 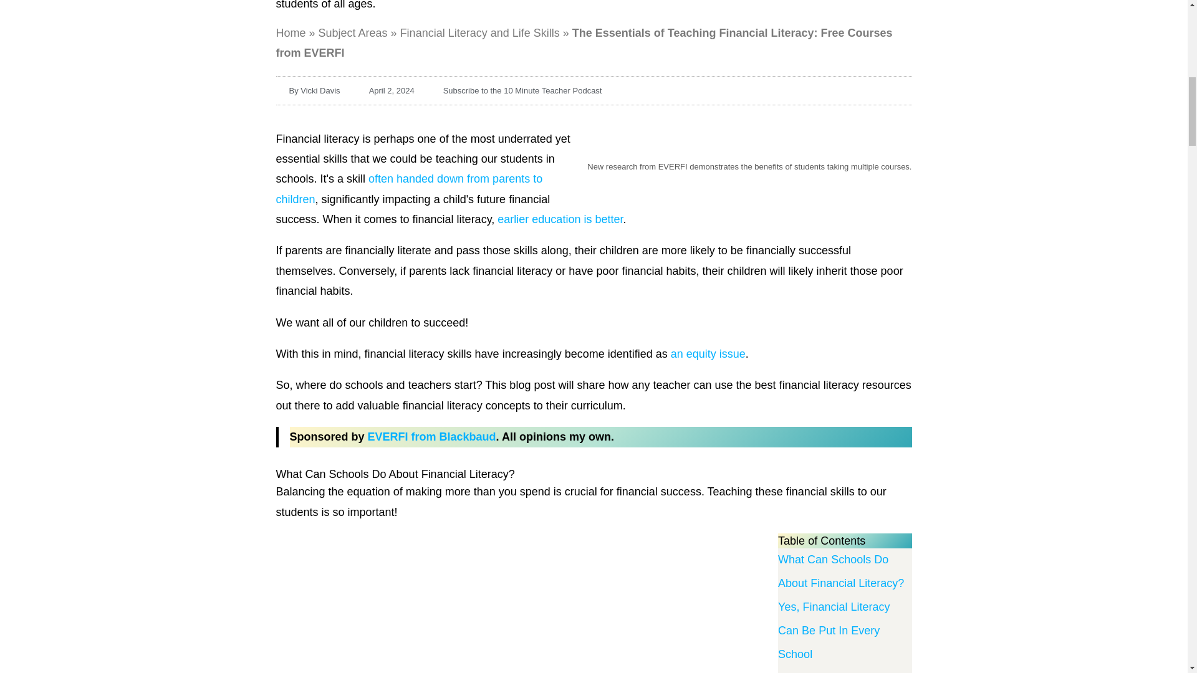 What do you see at coordinates (385, 91) in the screenshot?
I see `April 2, 2024` at bounding box center [385, 91].